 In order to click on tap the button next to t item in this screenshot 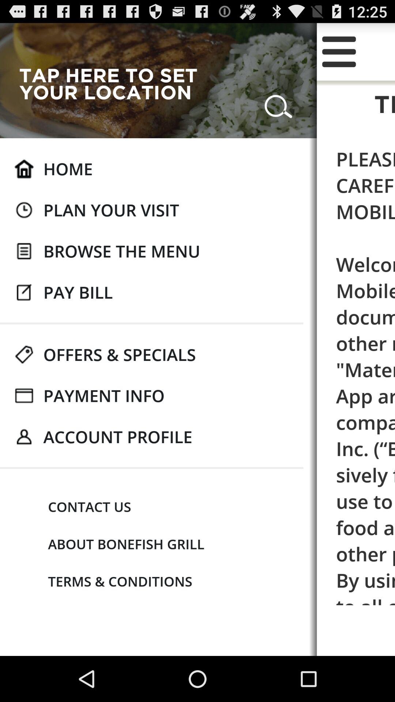, I will do `click(114, 83)`.